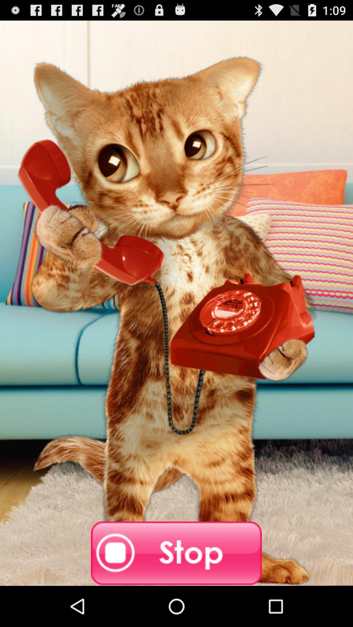 Image resolution: width=353 pixels, height=627 pixels. What do you see at coordinates (176, 554) in the screenshot?
I see `stop it` at bounding box center [176, 554].